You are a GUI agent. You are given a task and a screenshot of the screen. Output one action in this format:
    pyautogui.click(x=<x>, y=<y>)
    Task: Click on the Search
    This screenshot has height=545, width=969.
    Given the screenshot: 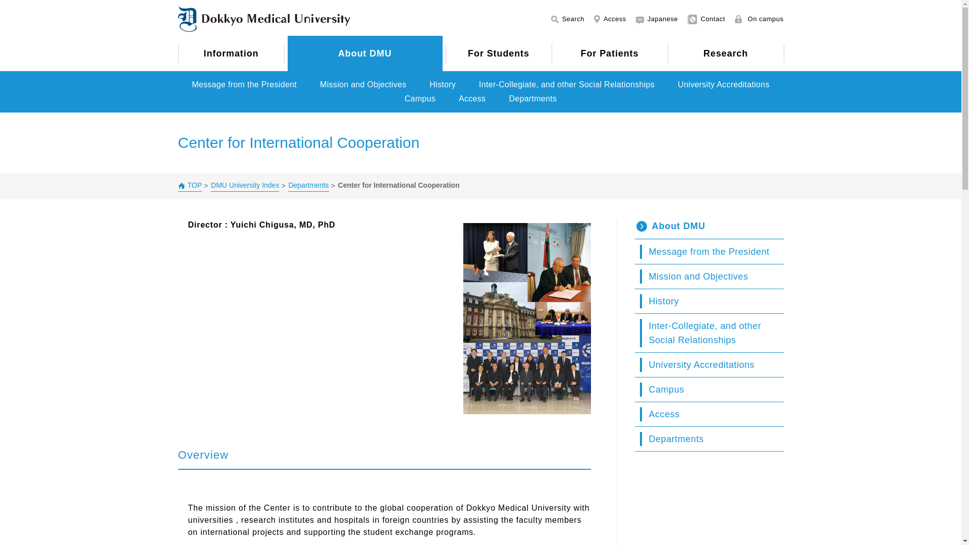 What is the action you would take?
    pyautogui.click(x=567, y=19)
    